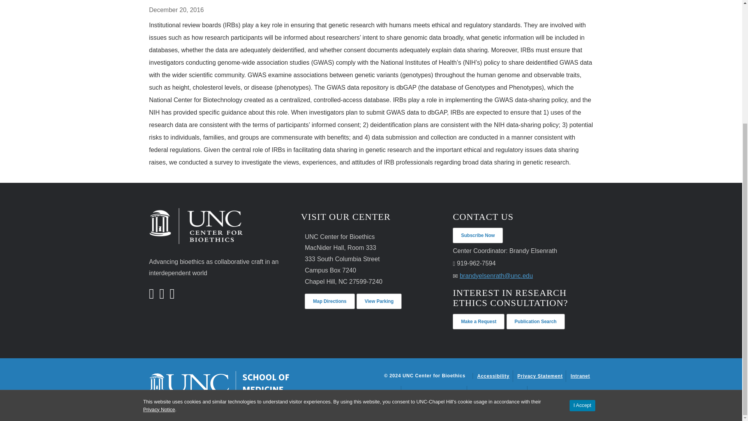  I want to click on Accessibility, so click(493, 376).